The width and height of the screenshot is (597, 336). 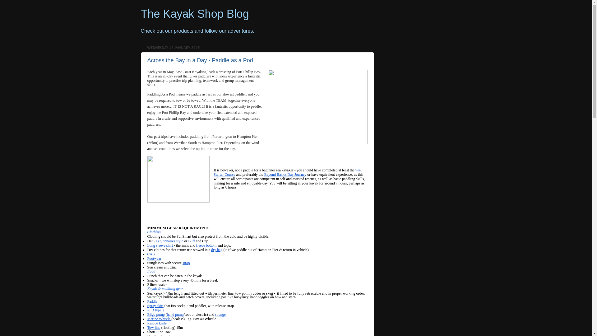 I want to click on CAG, so click(x=151, y=254).